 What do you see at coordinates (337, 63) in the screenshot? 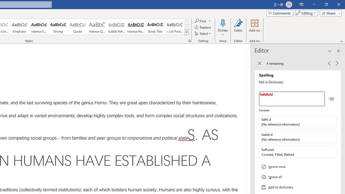
I see `Next Issue, 4 remaining` at bounding box center [337, 63].